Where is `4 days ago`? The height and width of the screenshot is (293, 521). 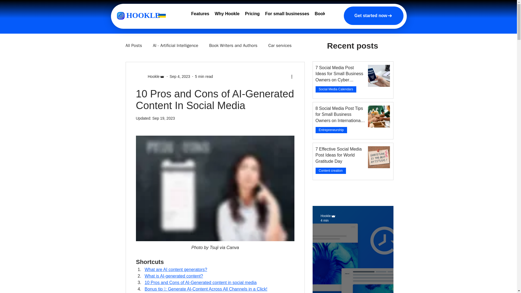
4 days ago is located at coordinates (323, 100).